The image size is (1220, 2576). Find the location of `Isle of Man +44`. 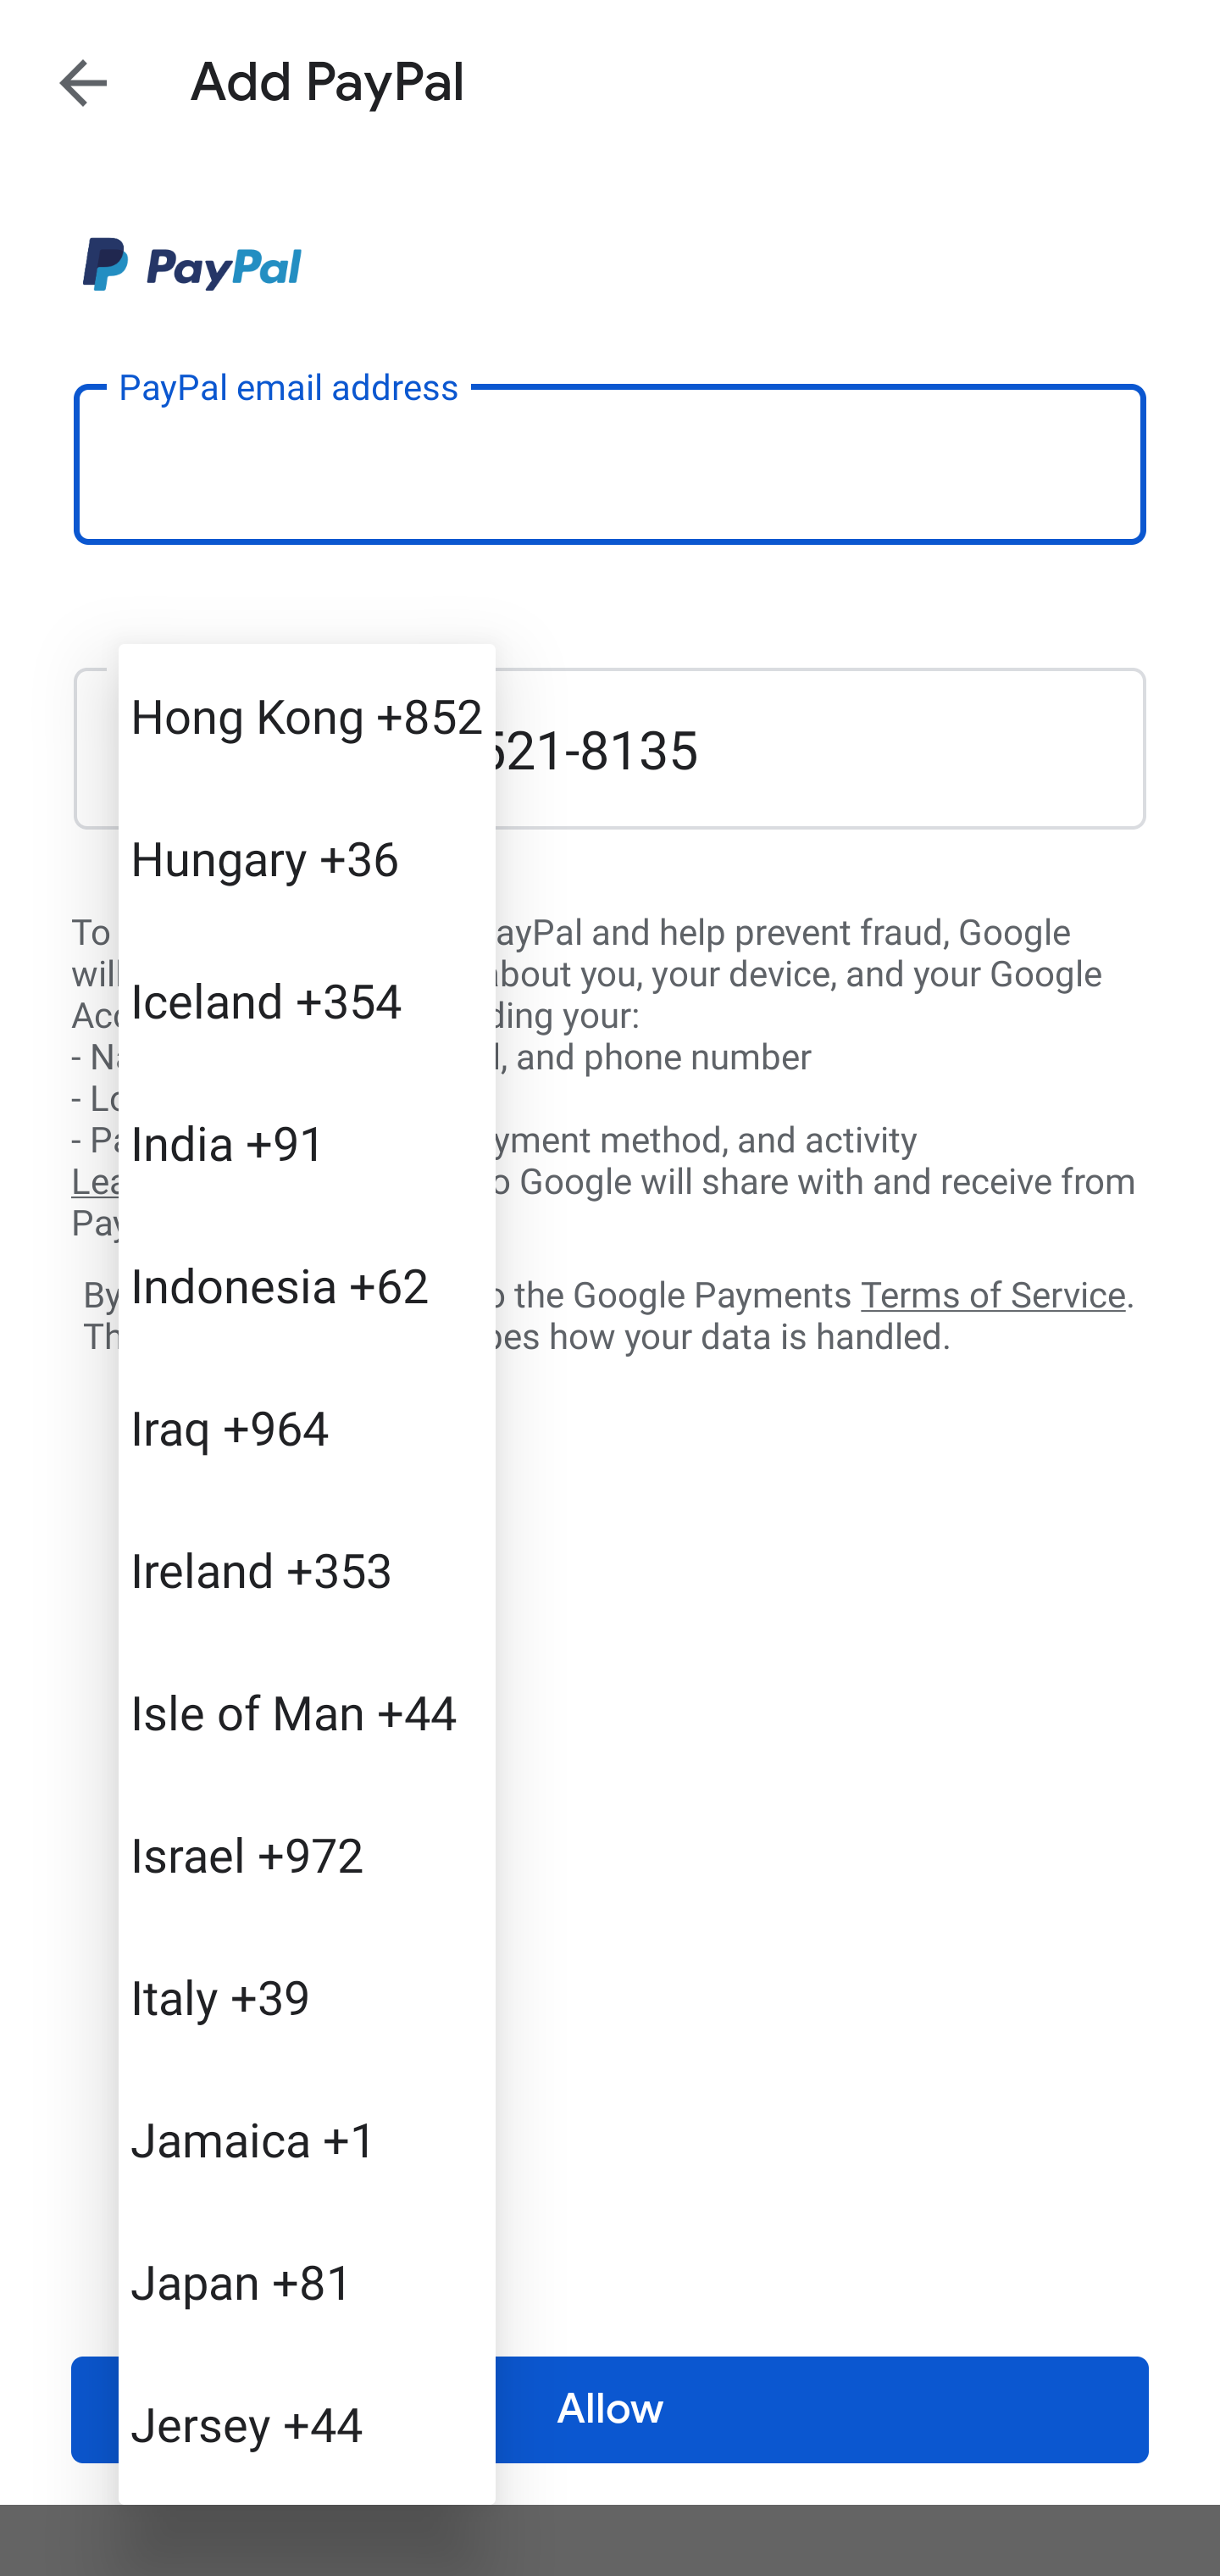

Isle of Man +44 is located at coordinates (307, 1712).